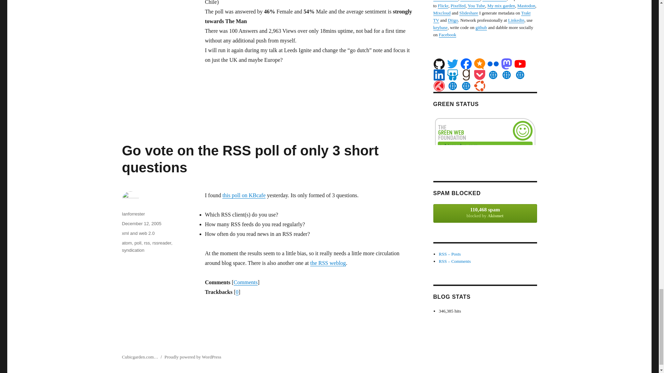  What do you see at coordinates (439, 86) in the screenshot?
I see `Trakt` at bounding box center [439, 86].